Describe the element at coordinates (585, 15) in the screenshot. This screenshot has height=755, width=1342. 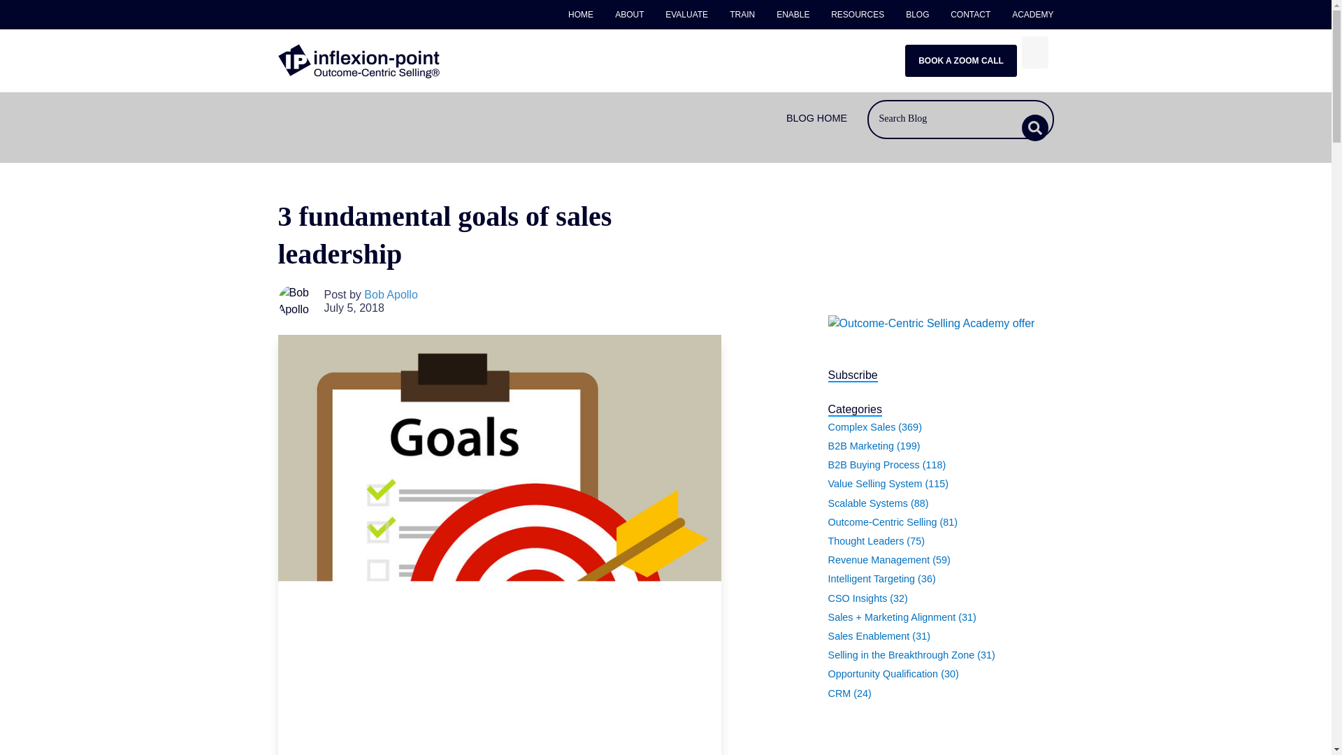
I see `HOME` at that location.